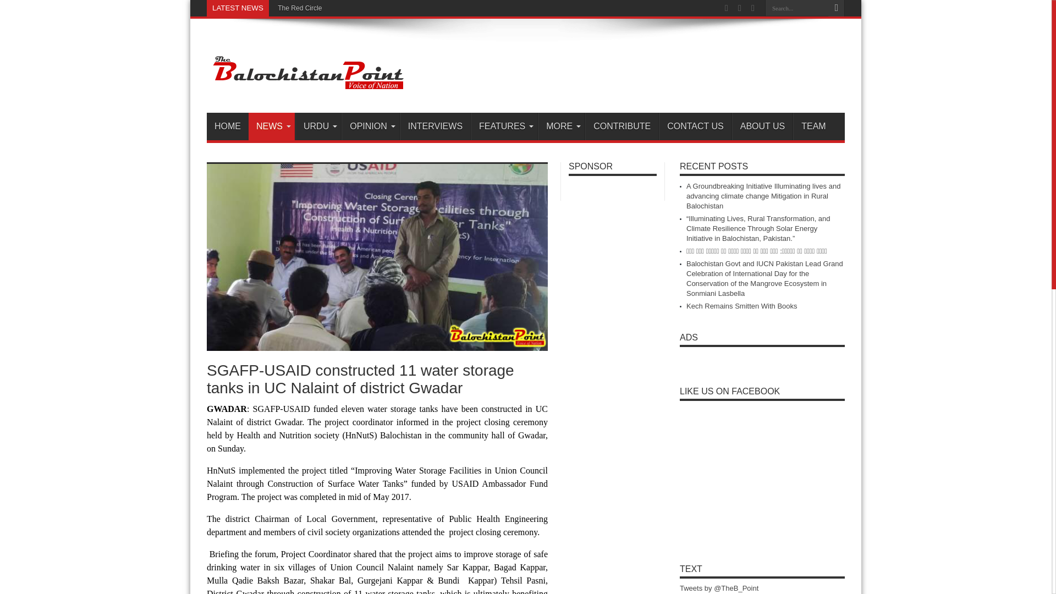 The width and height of the screenshot is (1056, 594). What do you see at coordinates (271, 127) in the screenshot?
I see `NEWS` at bounding box center [271, 127].